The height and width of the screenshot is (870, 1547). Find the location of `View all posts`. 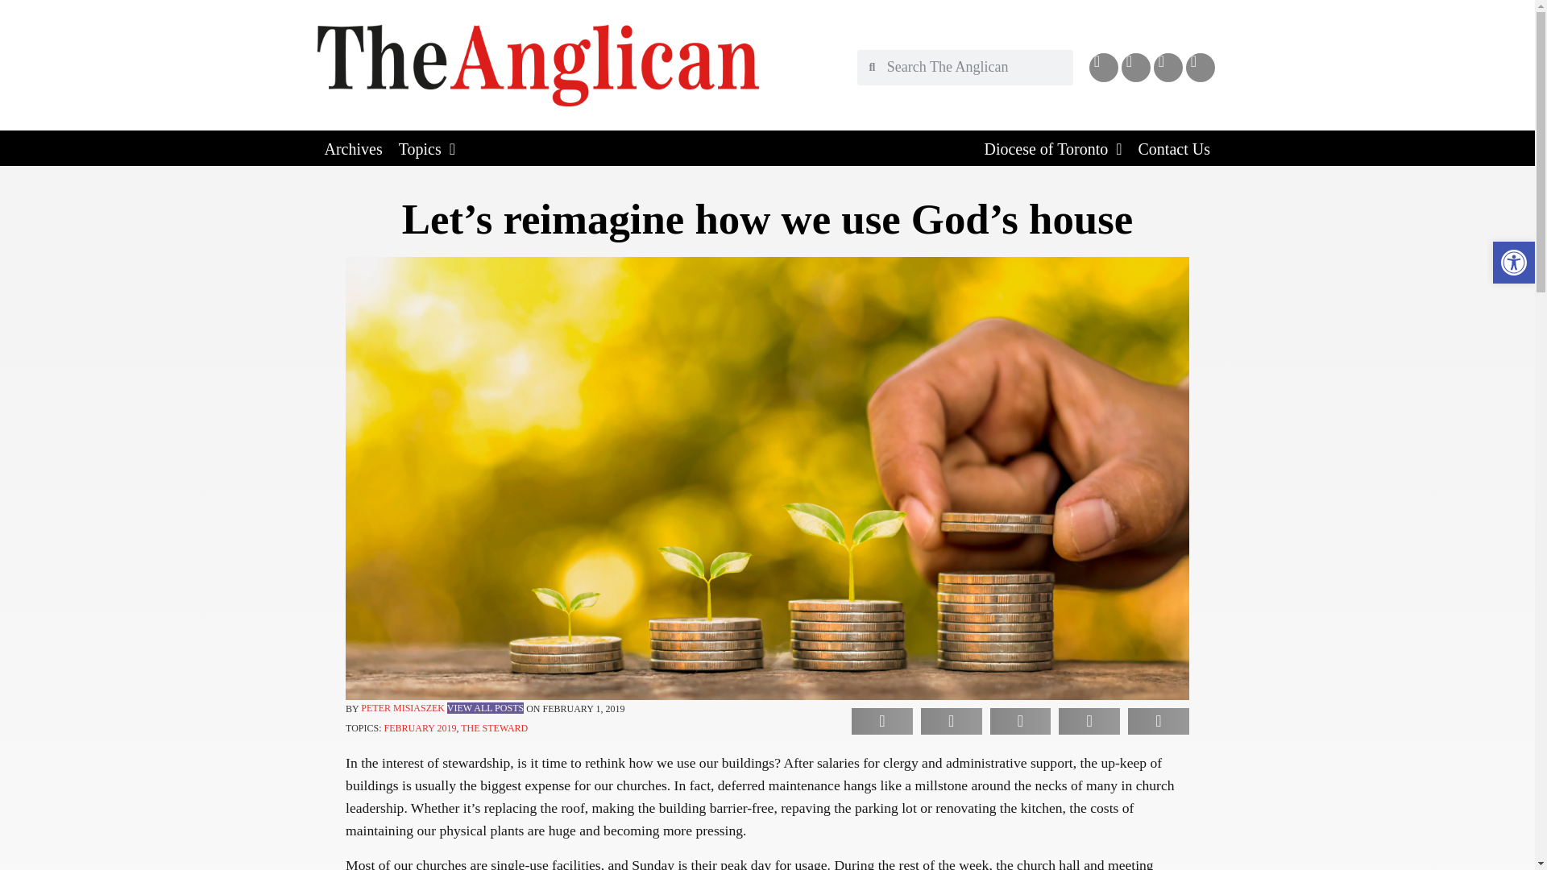

View all posts is located at coordinates (485, 707).